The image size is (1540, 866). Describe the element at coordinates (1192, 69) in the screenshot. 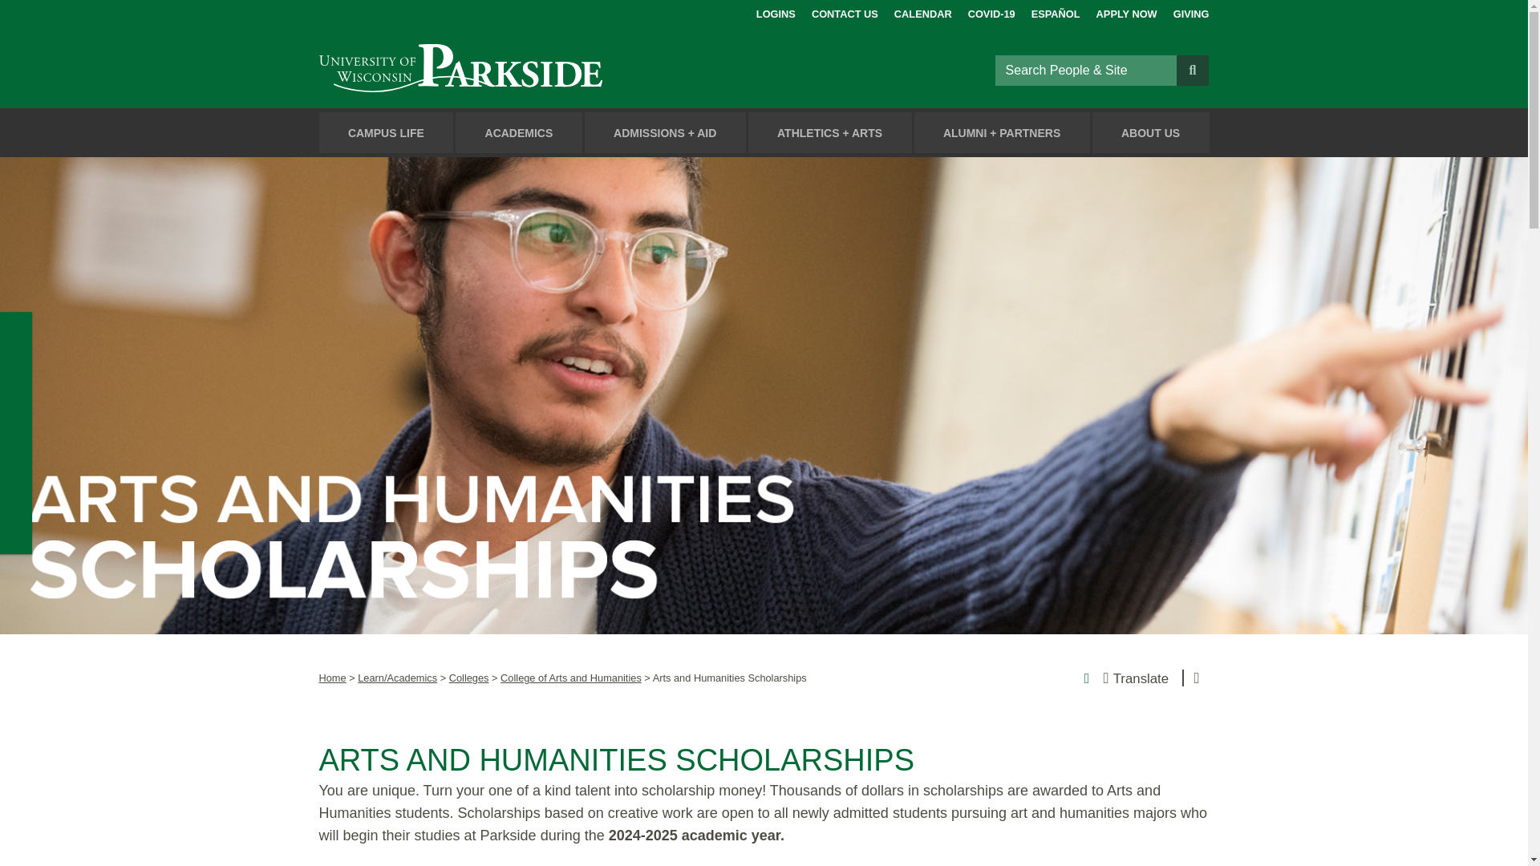

I see `Submit` at that location.